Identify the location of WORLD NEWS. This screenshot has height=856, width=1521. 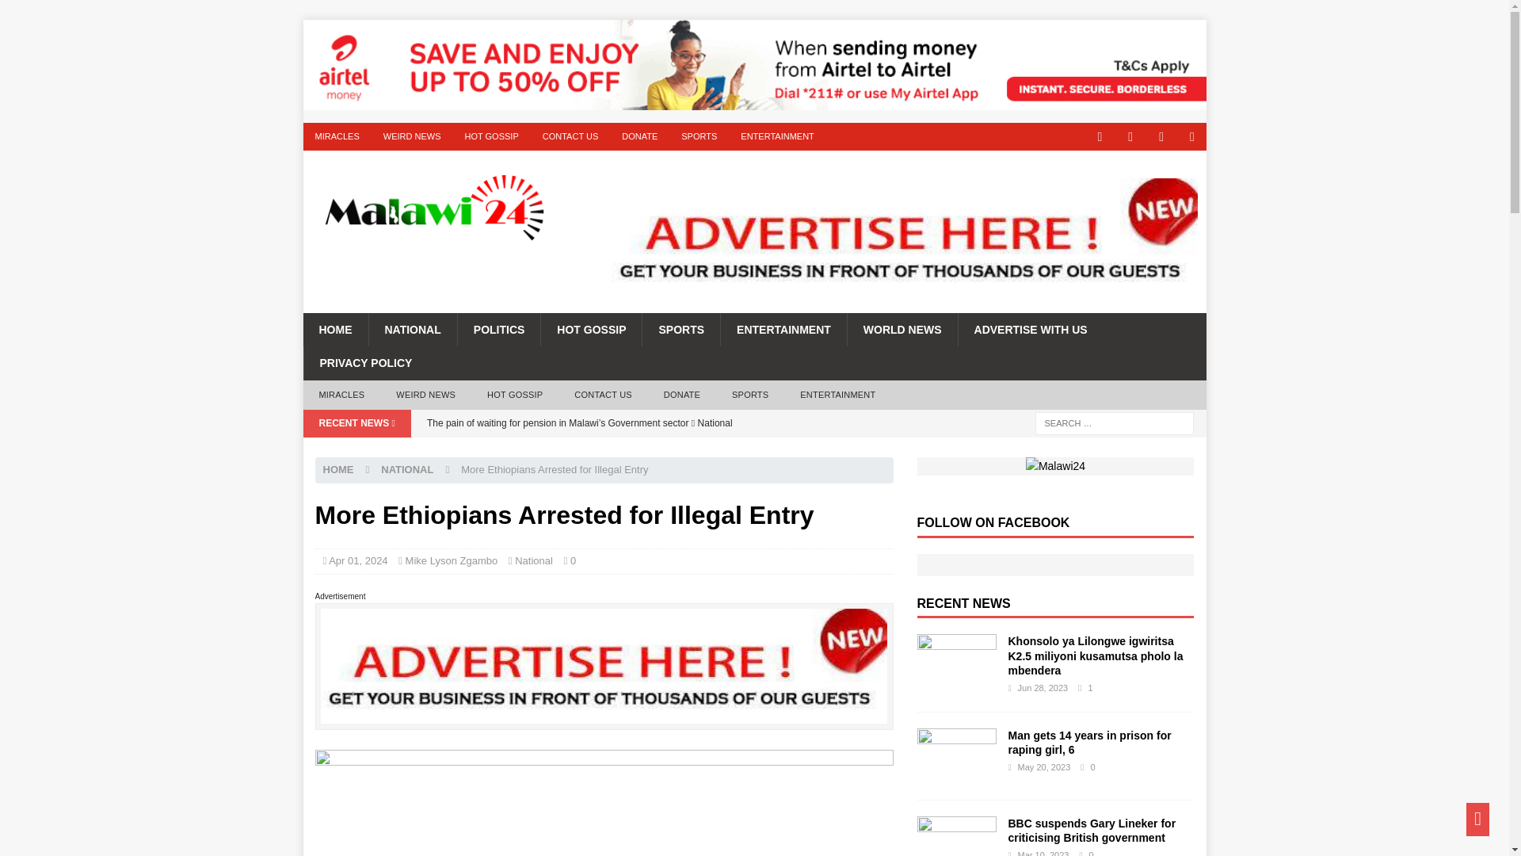
(902, 330).